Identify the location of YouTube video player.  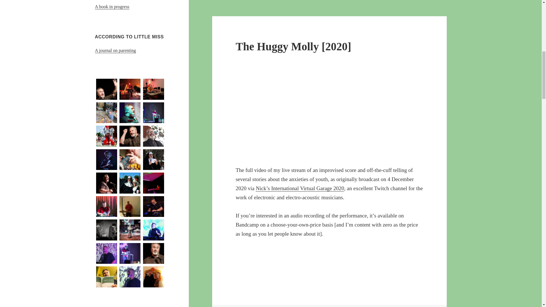
(315, 112).